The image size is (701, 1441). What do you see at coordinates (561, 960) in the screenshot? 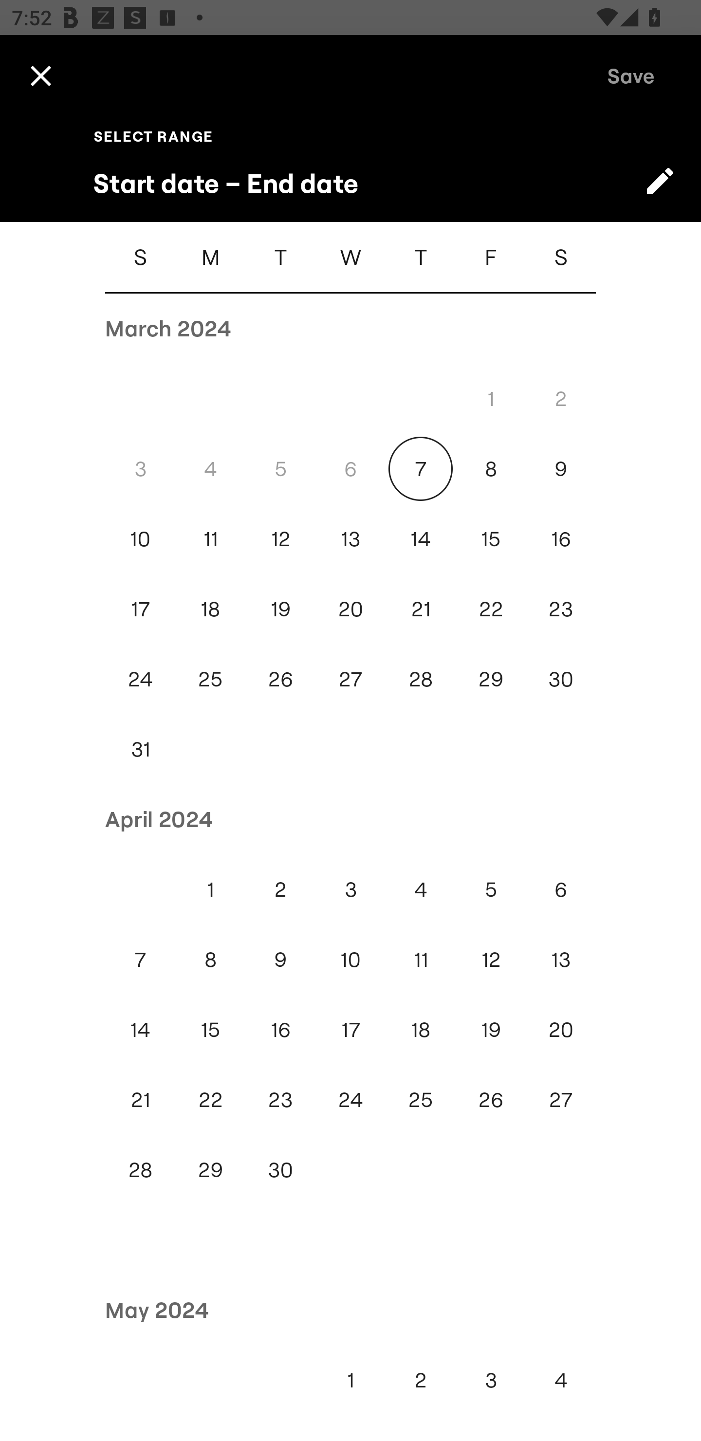
I see `13 Sat, Apr 13` at bounding box center [561, 960].